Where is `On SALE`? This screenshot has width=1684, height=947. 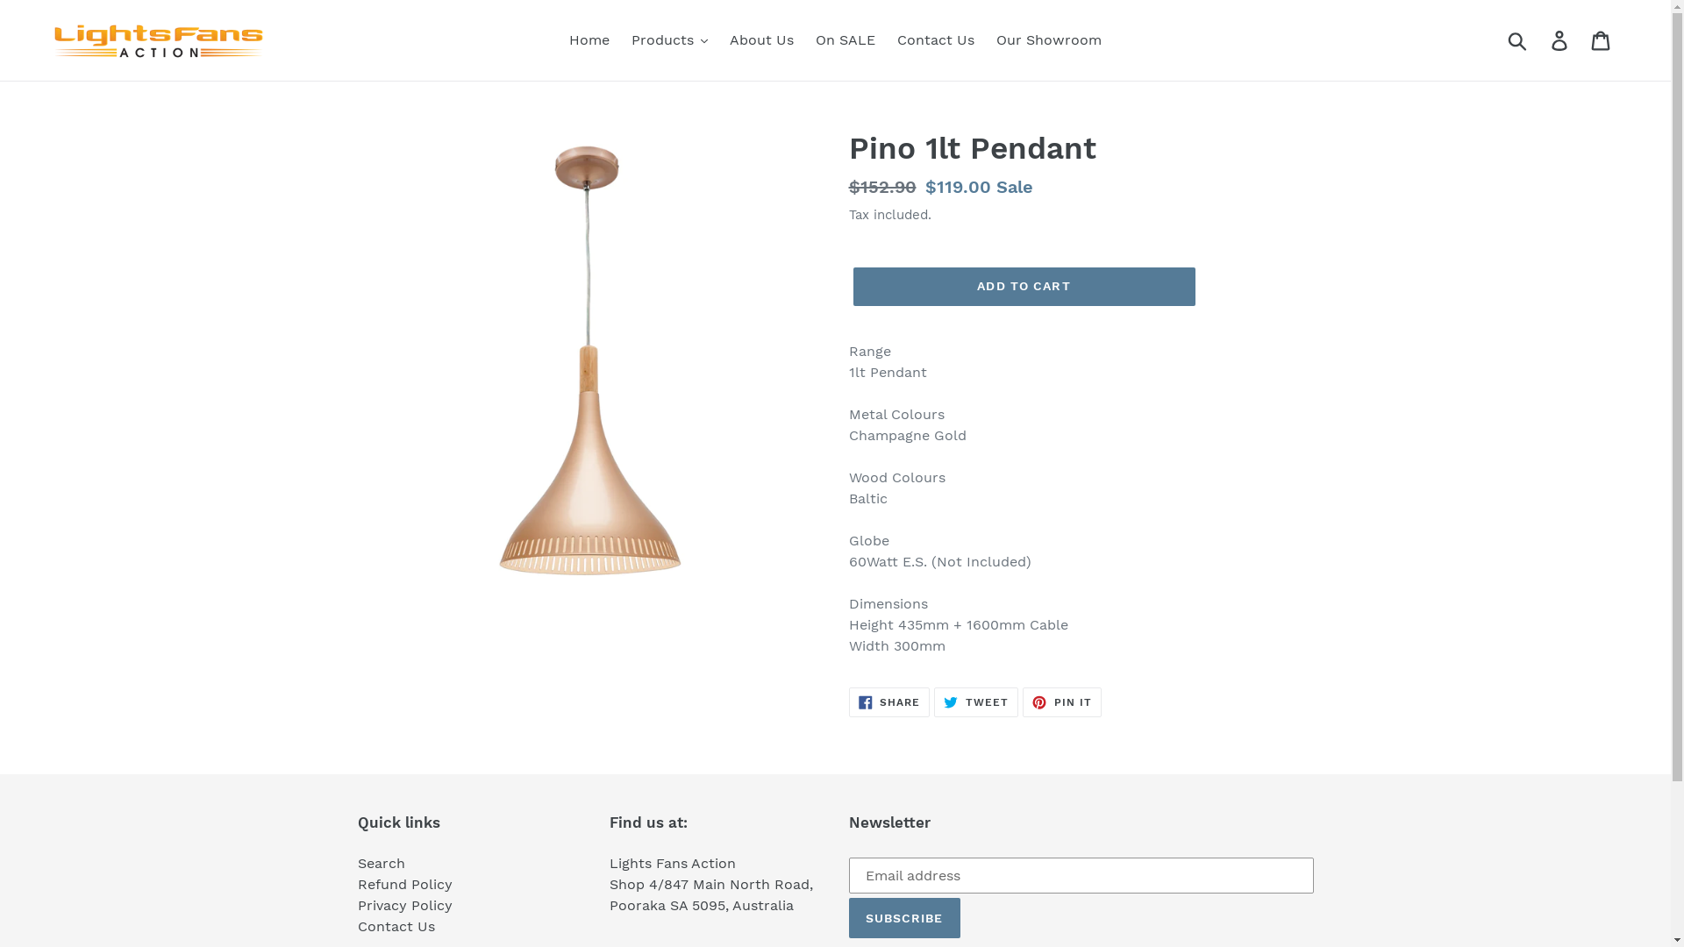
On SALE is located at coordinates (846, 40).